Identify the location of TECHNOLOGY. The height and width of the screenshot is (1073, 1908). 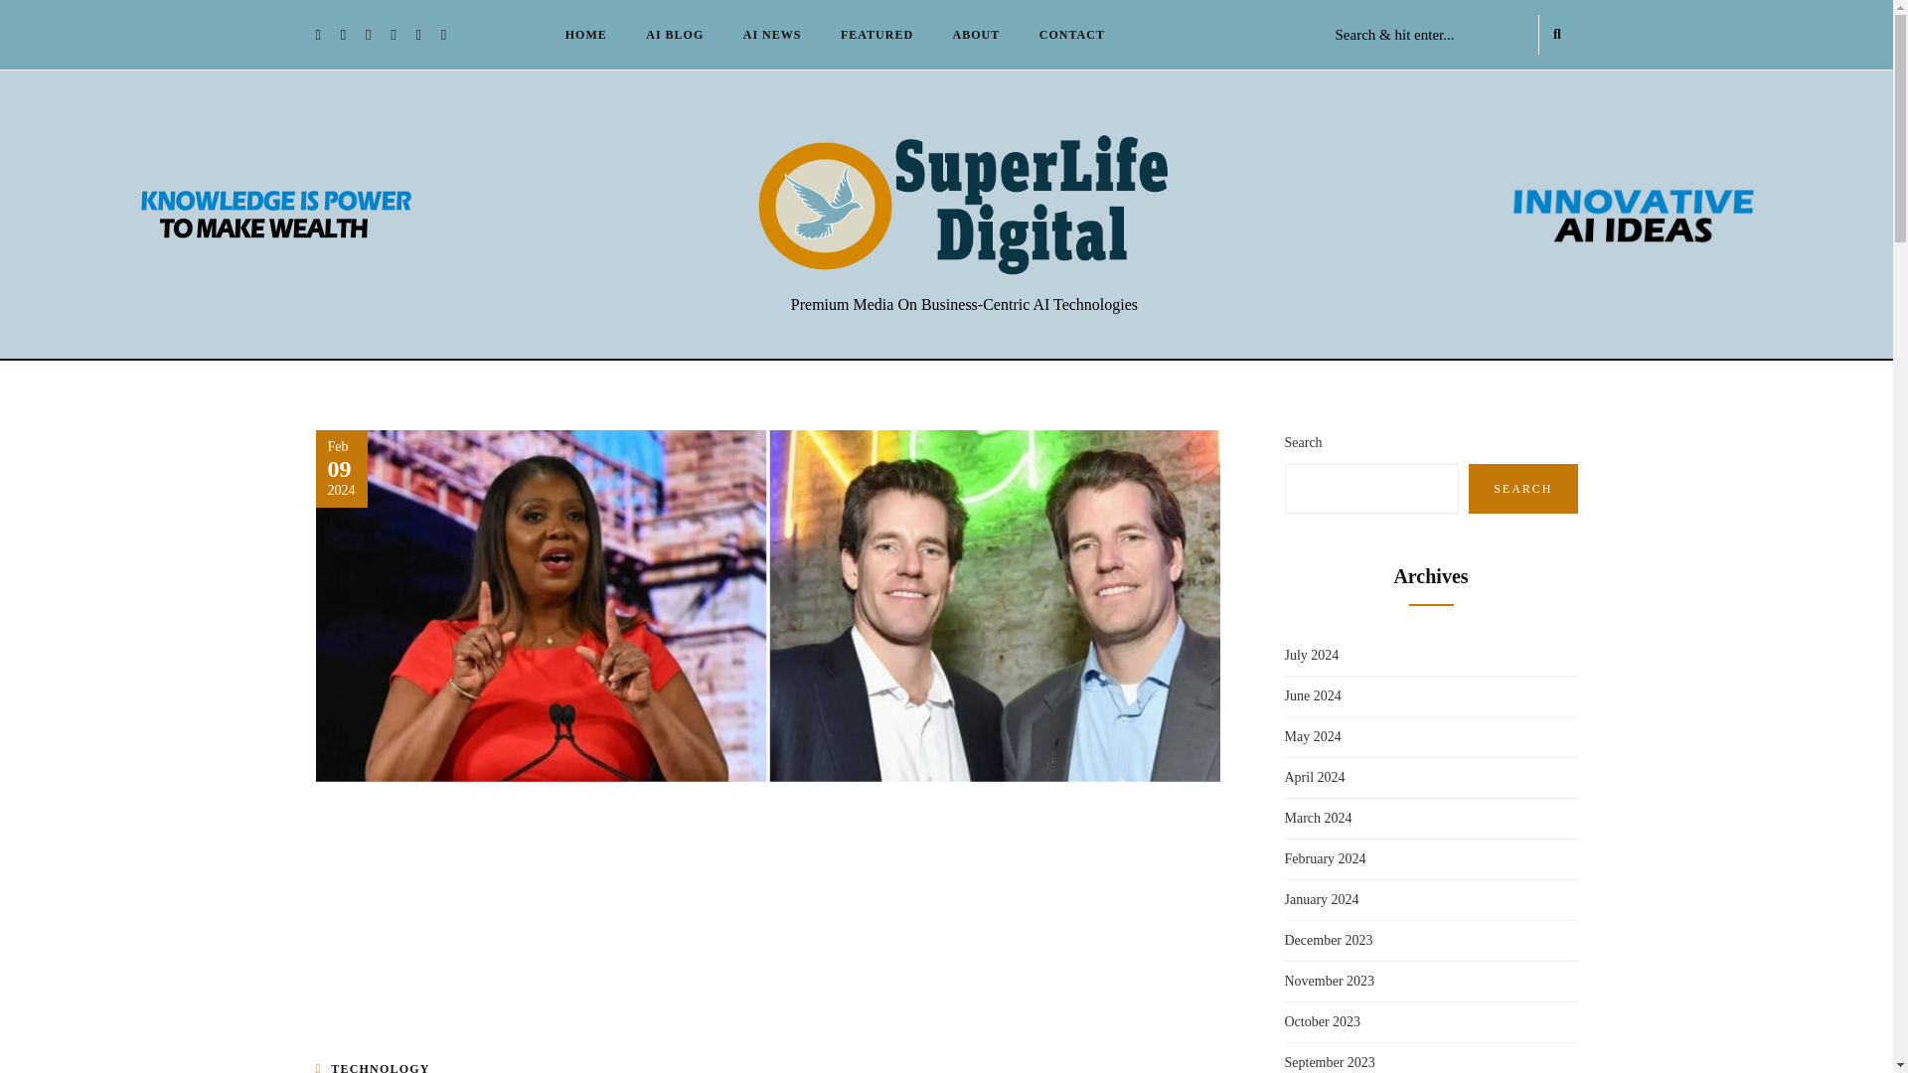
(380, 1067).